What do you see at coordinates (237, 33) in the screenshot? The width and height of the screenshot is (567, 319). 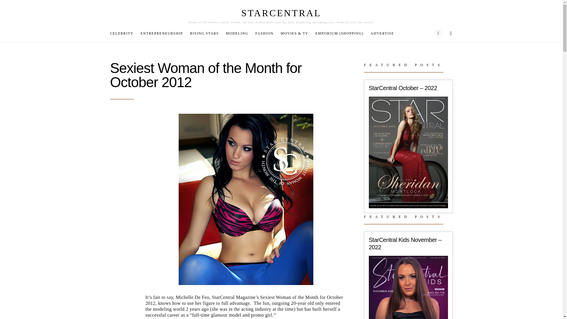 I see `MODELING` at bounding box center [237, 33].